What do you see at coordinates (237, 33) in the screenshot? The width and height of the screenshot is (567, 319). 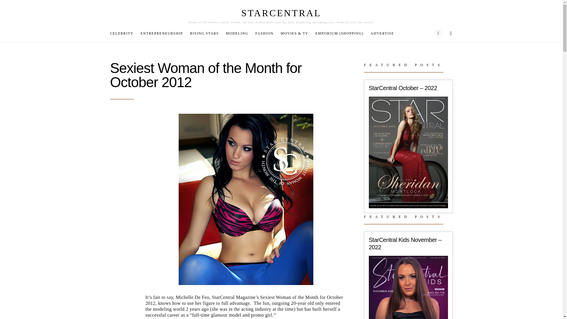 I see `MODELING` at bounding box center [237, 33].